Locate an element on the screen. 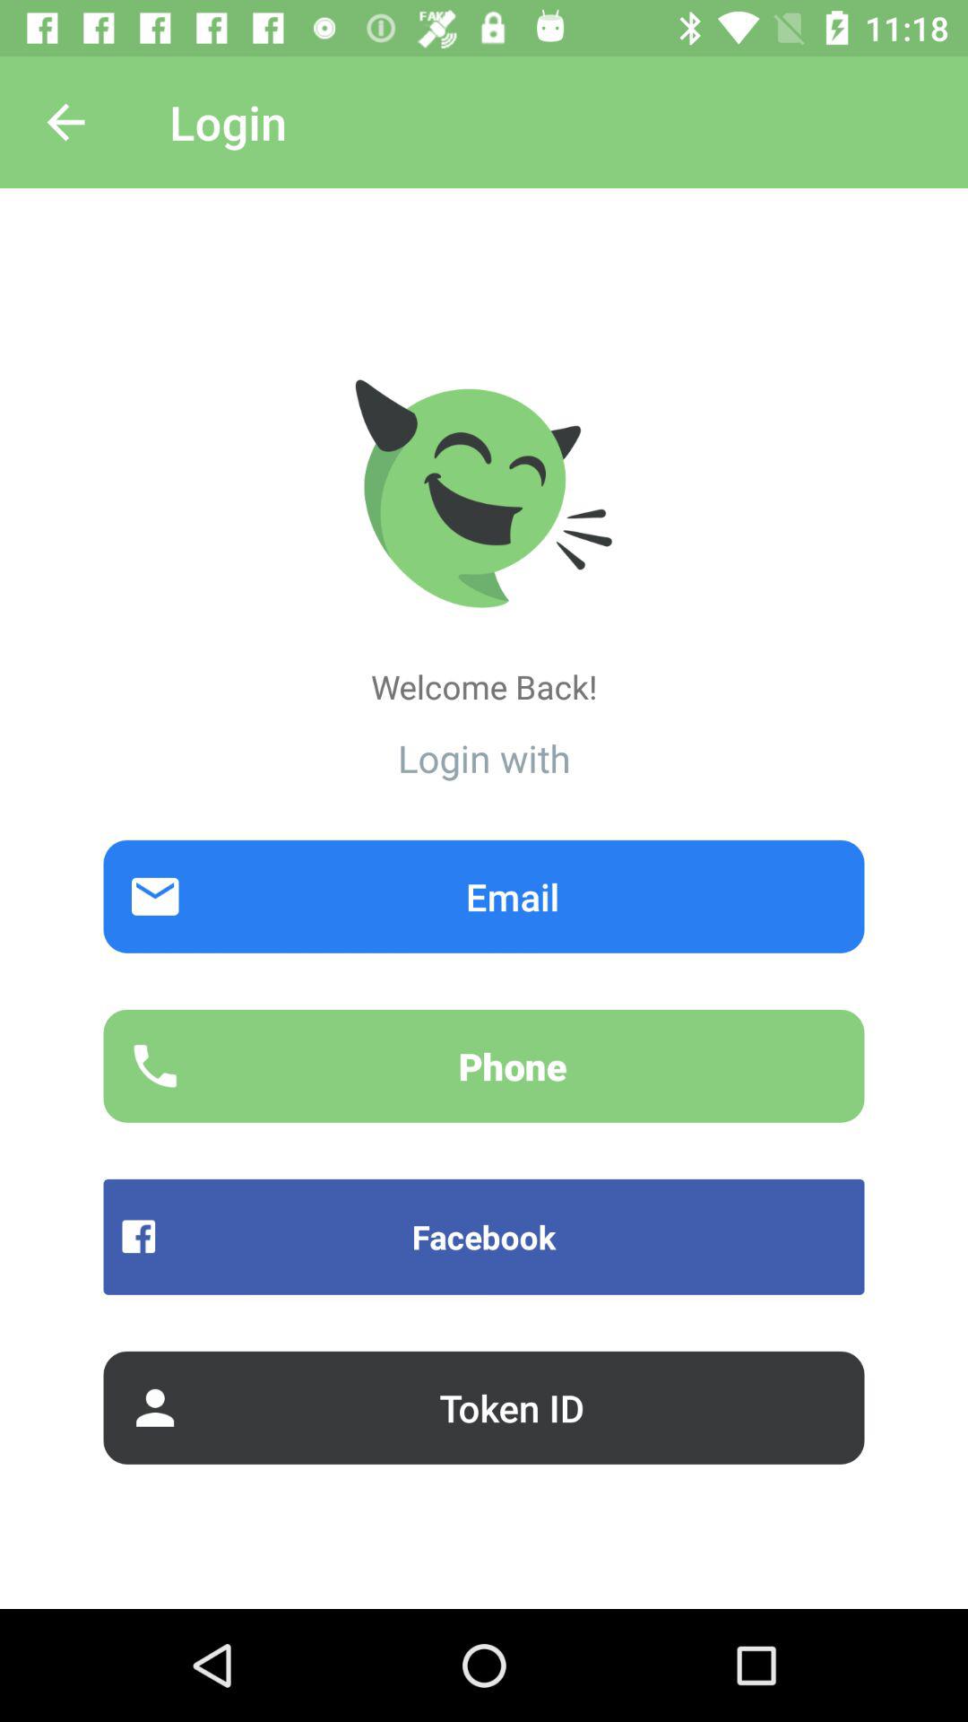  select the item above the facebook is located at coordinates (484, 1065).